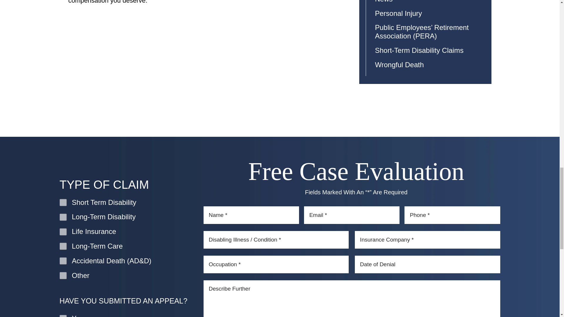 The width and height of the screenshot is (564, 317). I want to click on Short Term Disability, so click(63, 203).